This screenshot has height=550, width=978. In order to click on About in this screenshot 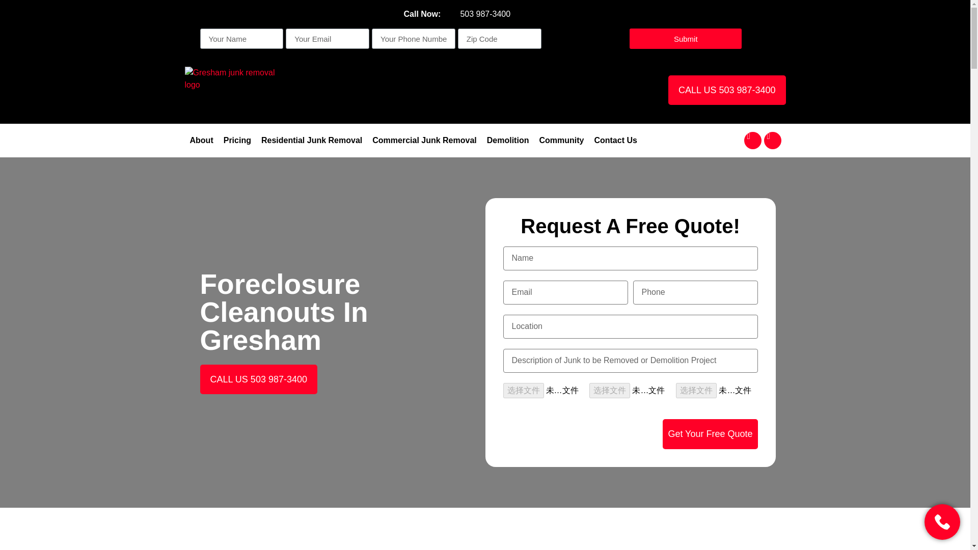, I will do `click(201, 141)`.